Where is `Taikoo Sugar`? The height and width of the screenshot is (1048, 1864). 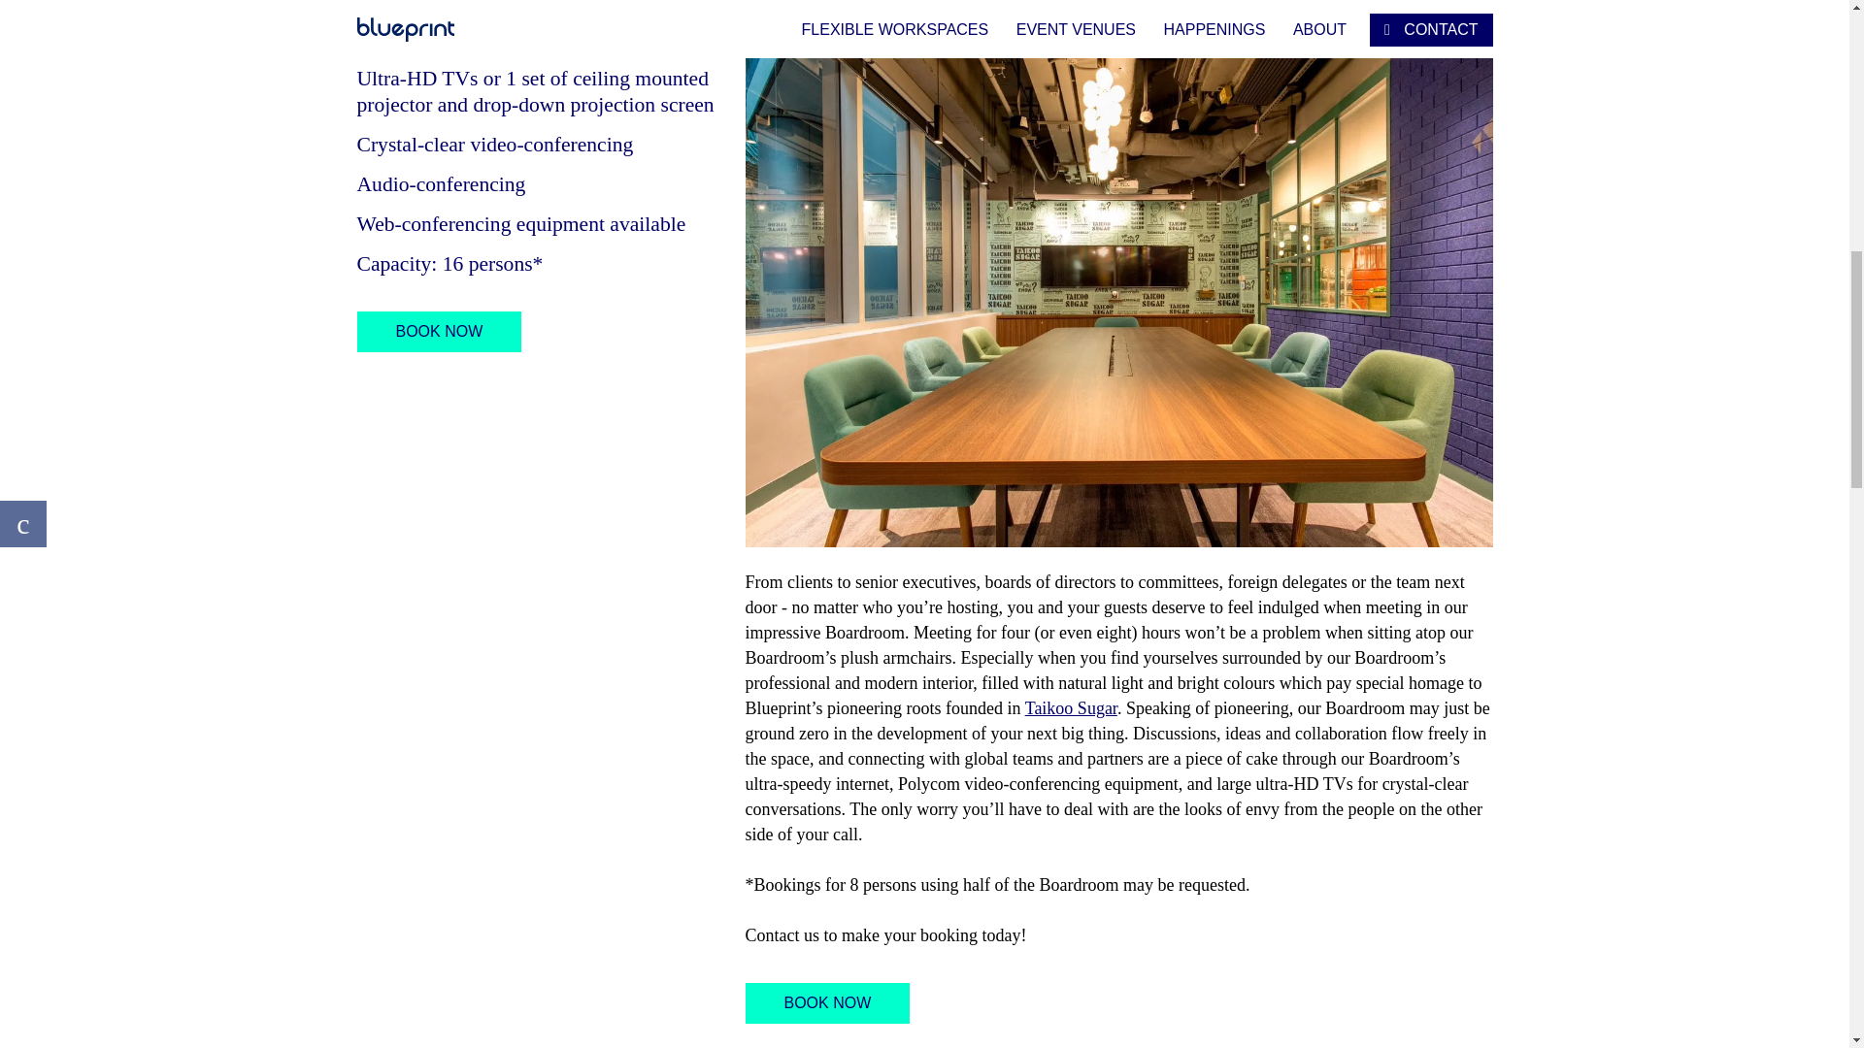 Taikoo Sugar is located at coordinates (1071, 708).